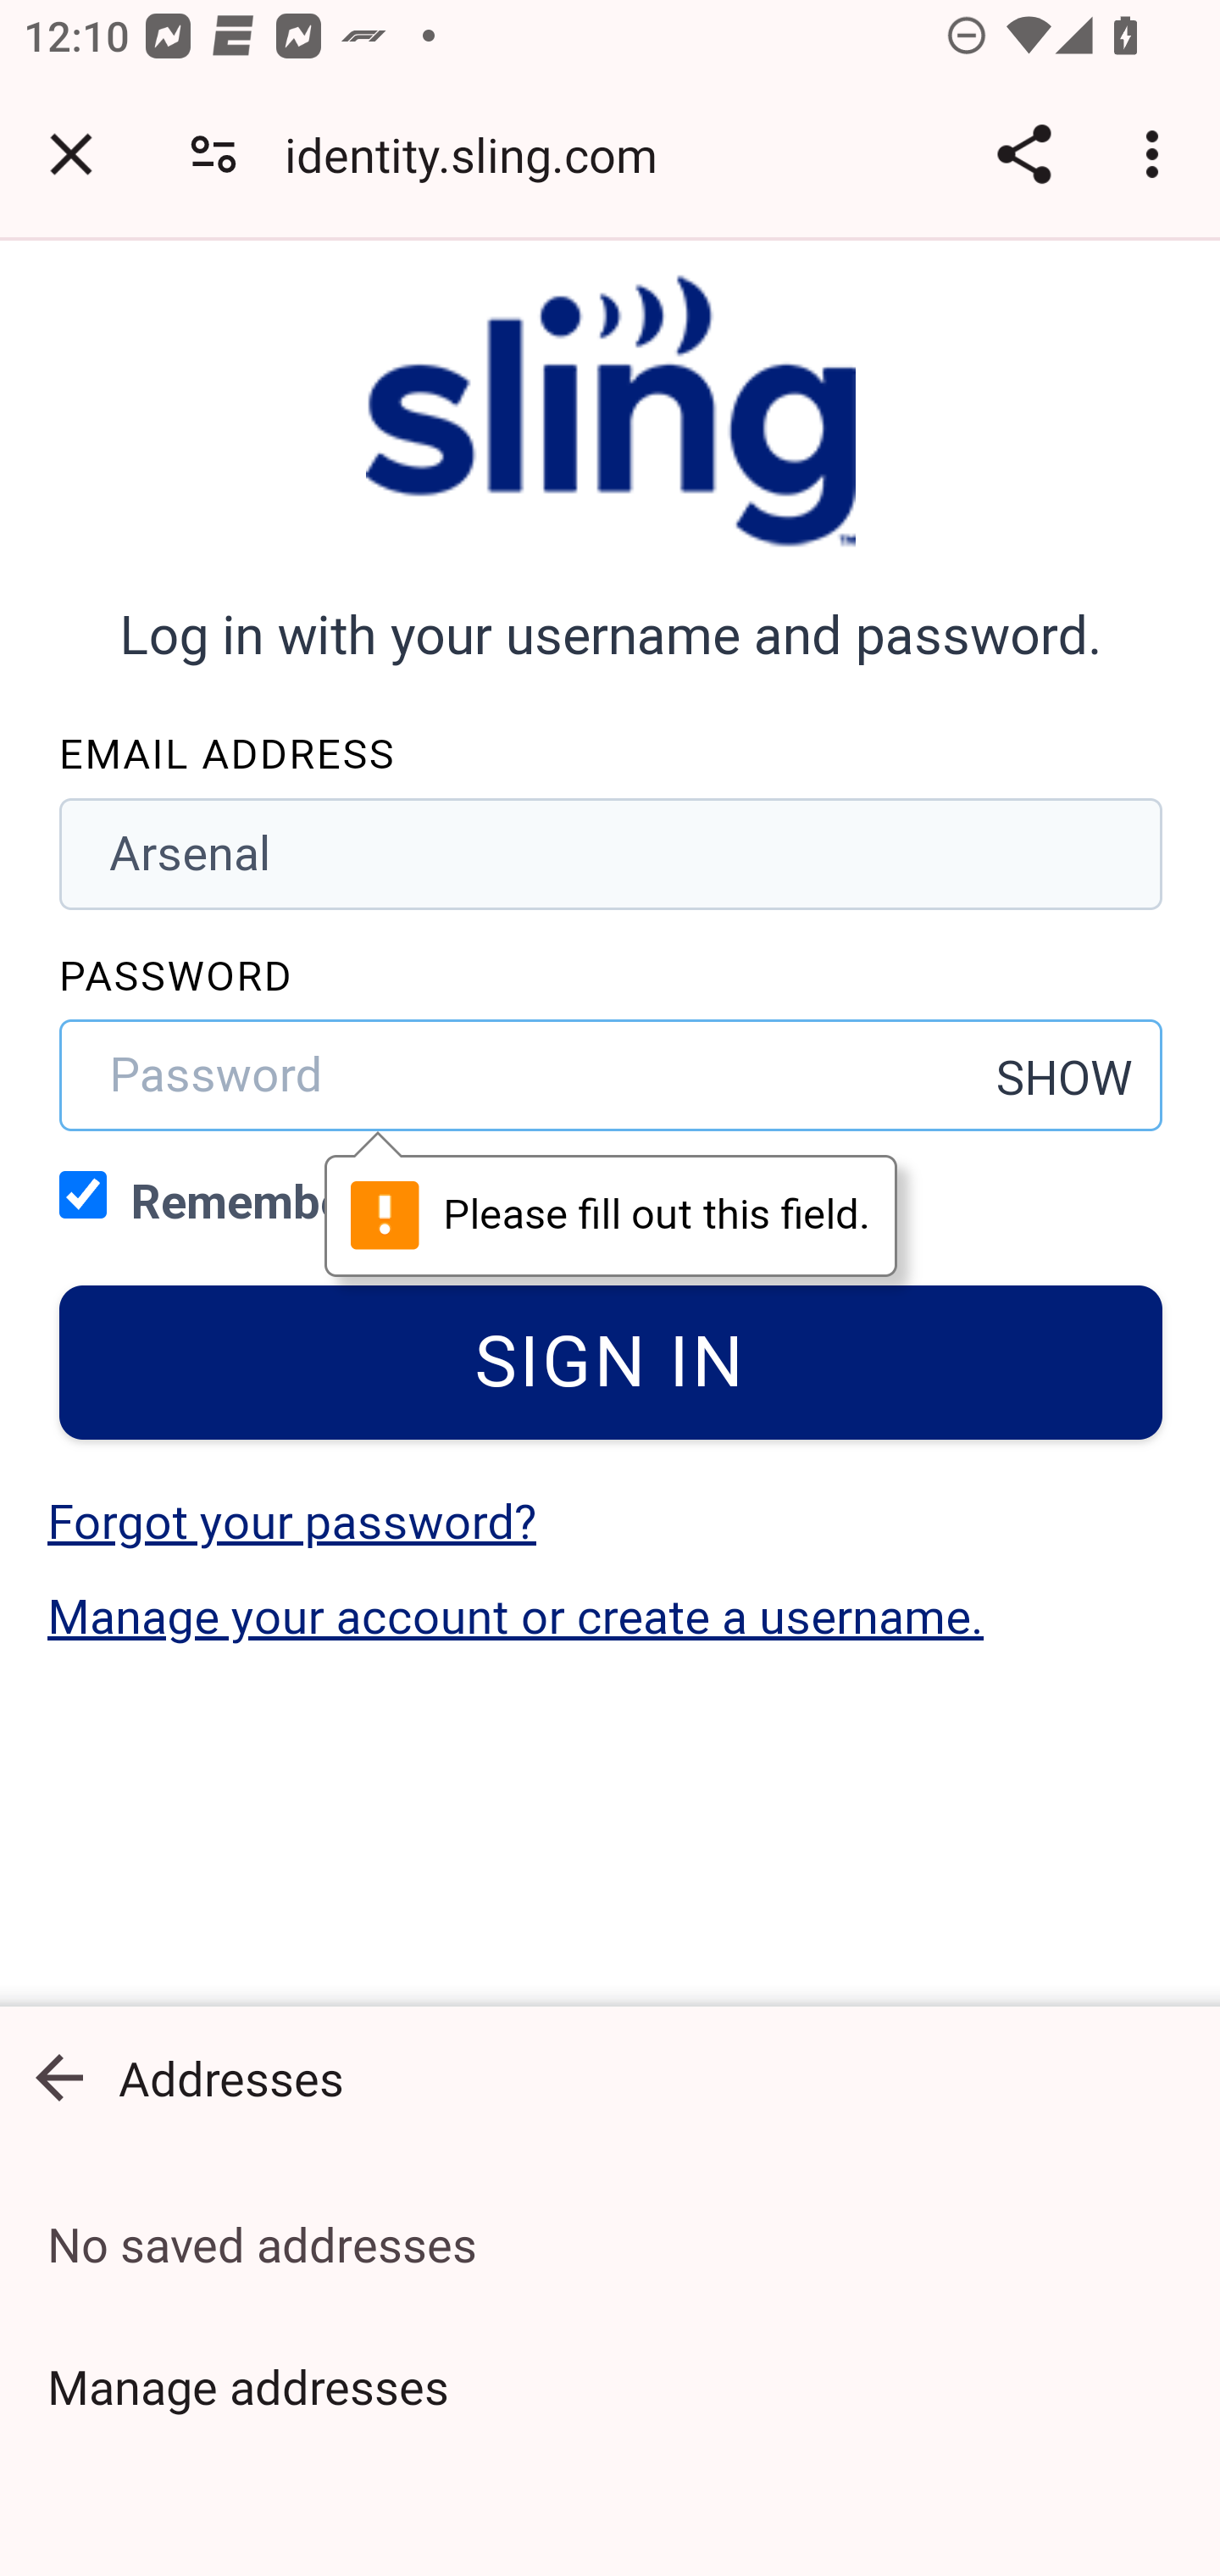 The width and height of the screenshot is (1220, 2576). What do you see at coordinates (610, 2078) in the screenshot?
I see `Show keyboard Addresses` at bounding box center [610, 2078].